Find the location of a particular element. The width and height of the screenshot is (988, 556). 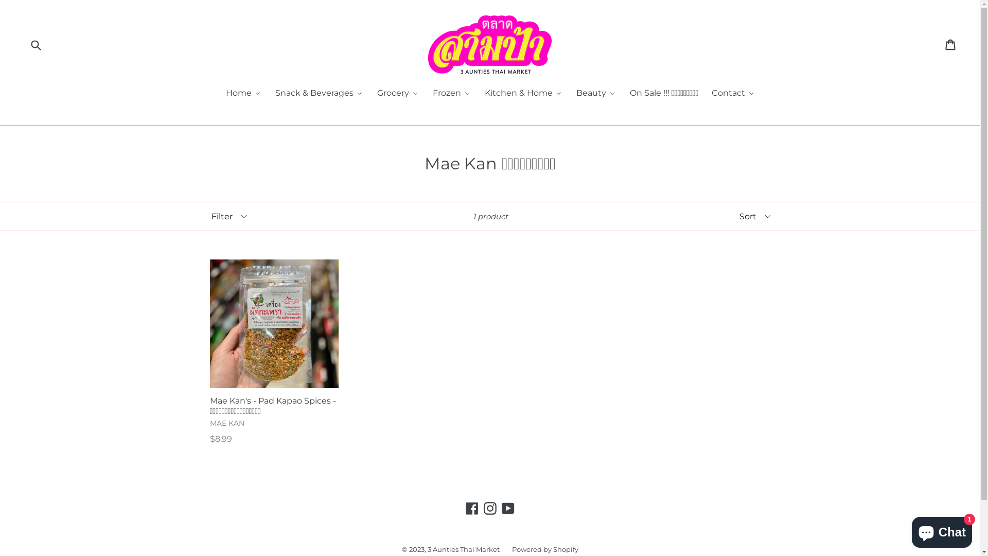

Submit is located at coordinates (36, 44).